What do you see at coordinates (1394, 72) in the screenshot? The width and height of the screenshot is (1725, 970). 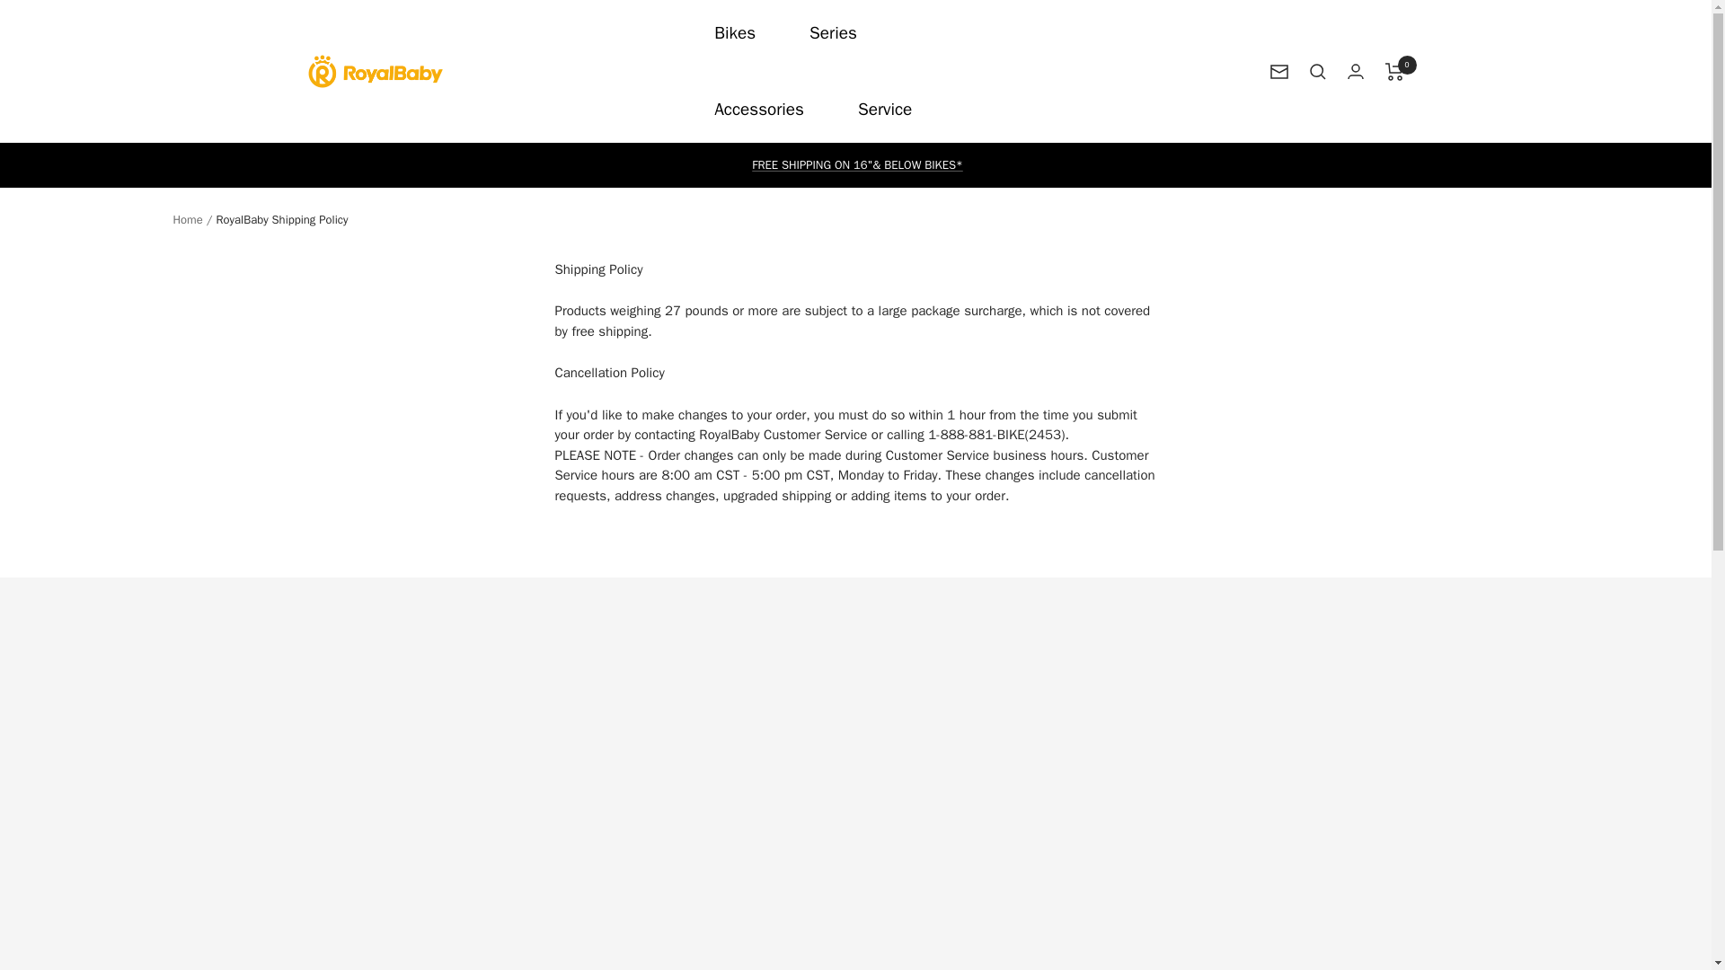 I see `0` at bounding box center [1394, 72].